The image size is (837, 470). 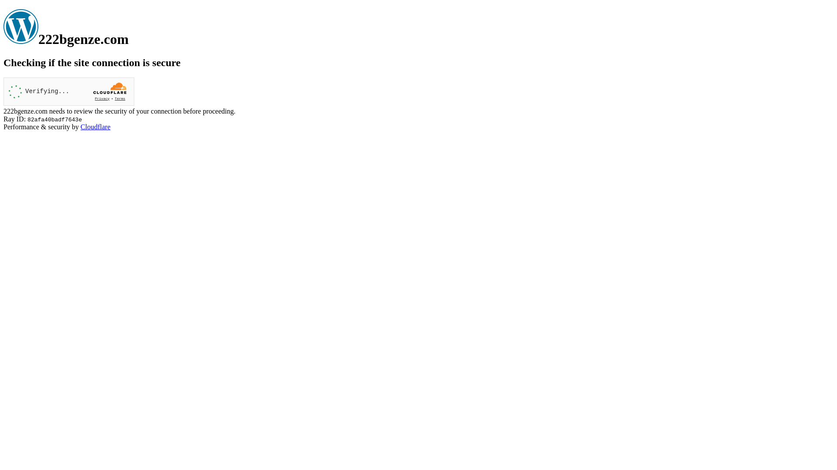 What do you see at coordinates (69, 91) in the screenshot?
I see `Widget containing a Cloudflare security challenge` at bounding box center [69, 91].